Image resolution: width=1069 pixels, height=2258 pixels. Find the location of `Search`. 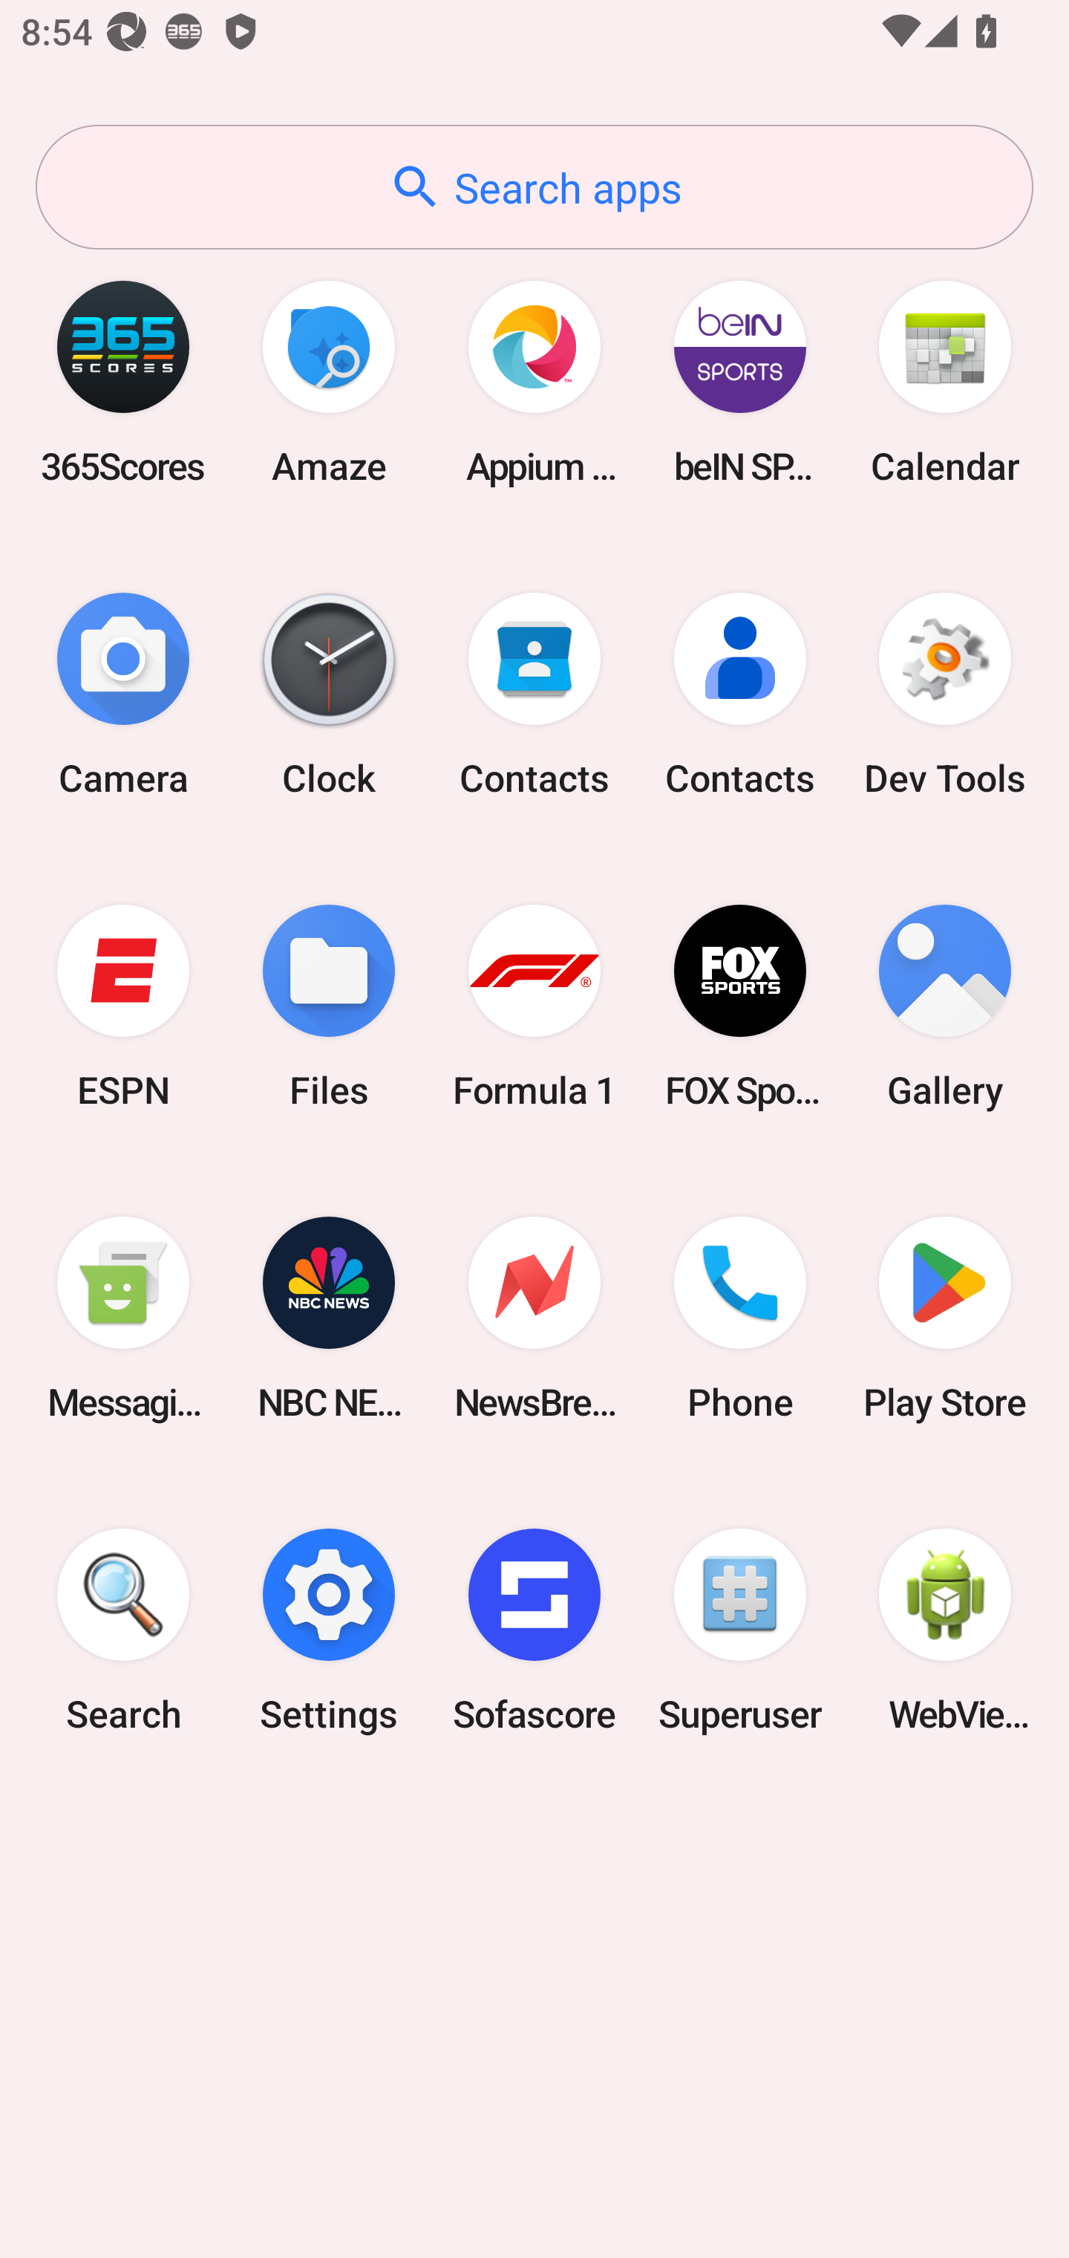

Search is located at coordinates (123, 1630).